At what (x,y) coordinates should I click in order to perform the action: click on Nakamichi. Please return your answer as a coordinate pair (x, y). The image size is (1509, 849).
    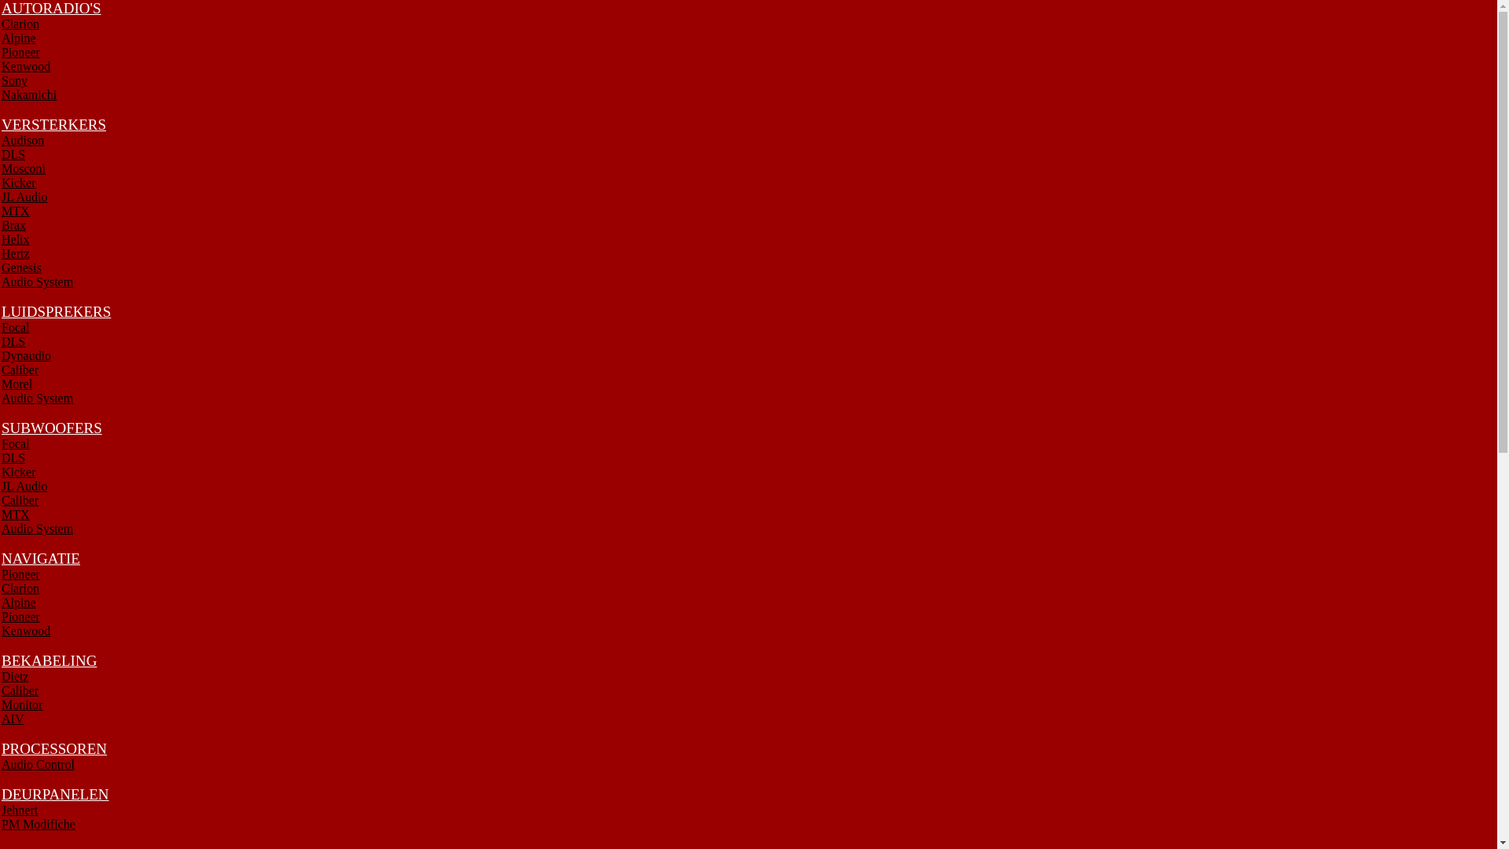
    Looking at the image, I should click on (29, 94).